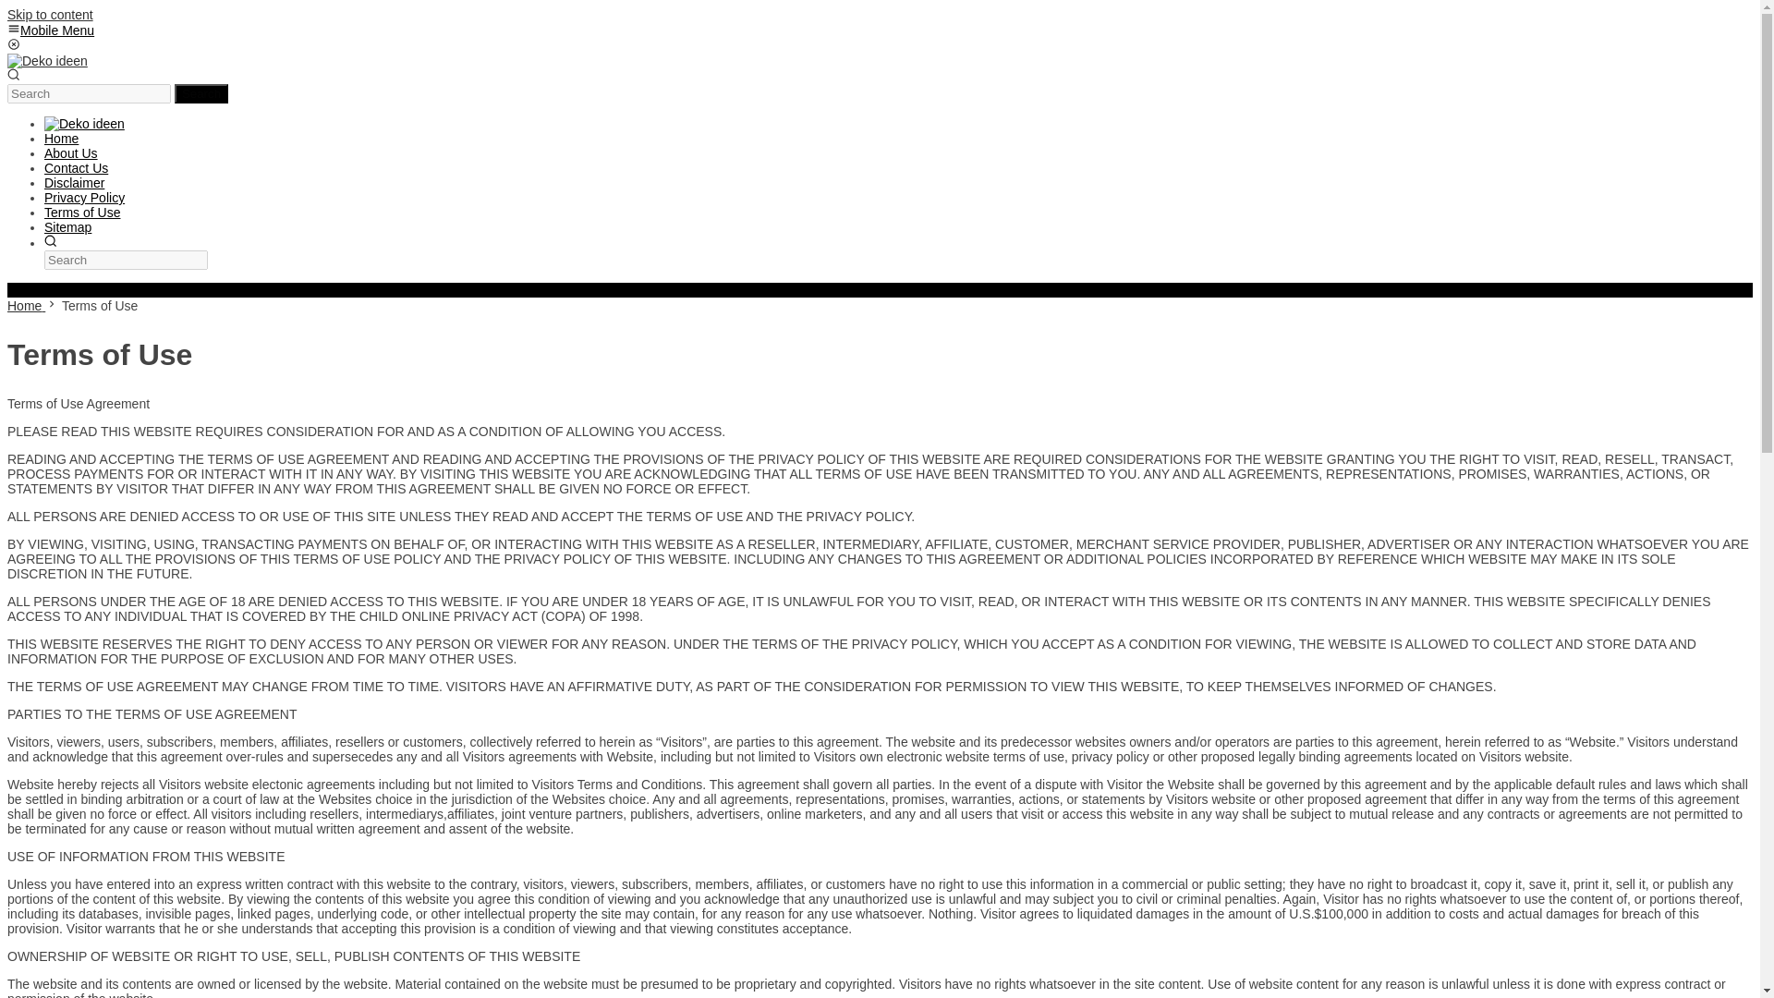 This screenshot has height=998, width=1774. I want to click on About Us, so click(70, 152).